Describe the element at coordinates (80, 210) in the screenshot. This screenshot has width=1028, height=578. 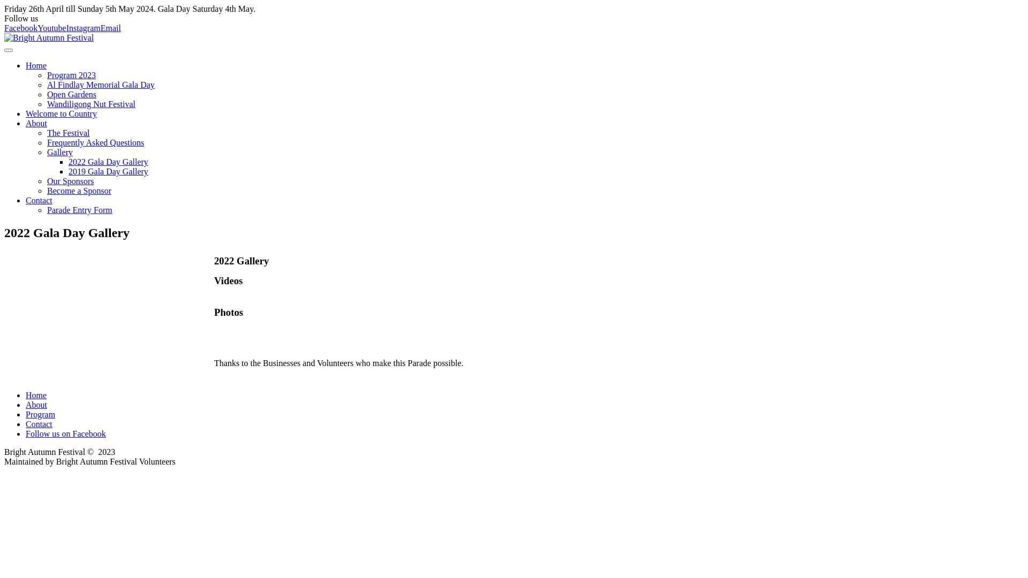
I see `Parade Entry Form` at that location.